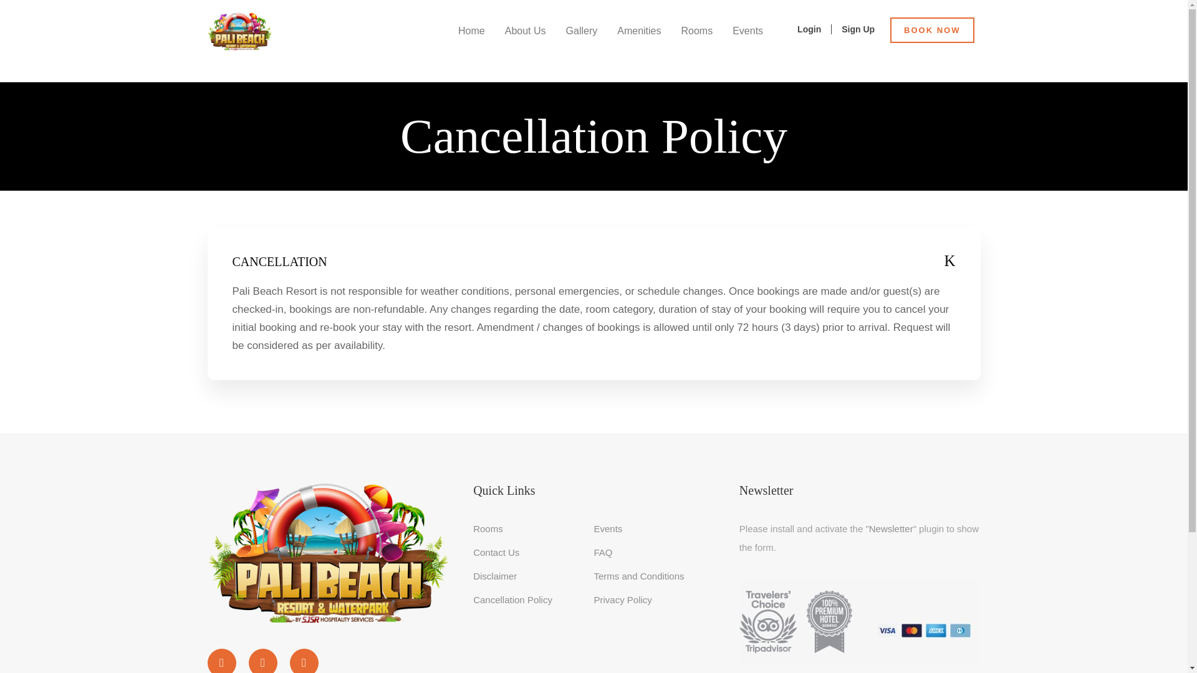 The image size is (1197, 673). I want to click on Rooms, so click(696, 42).